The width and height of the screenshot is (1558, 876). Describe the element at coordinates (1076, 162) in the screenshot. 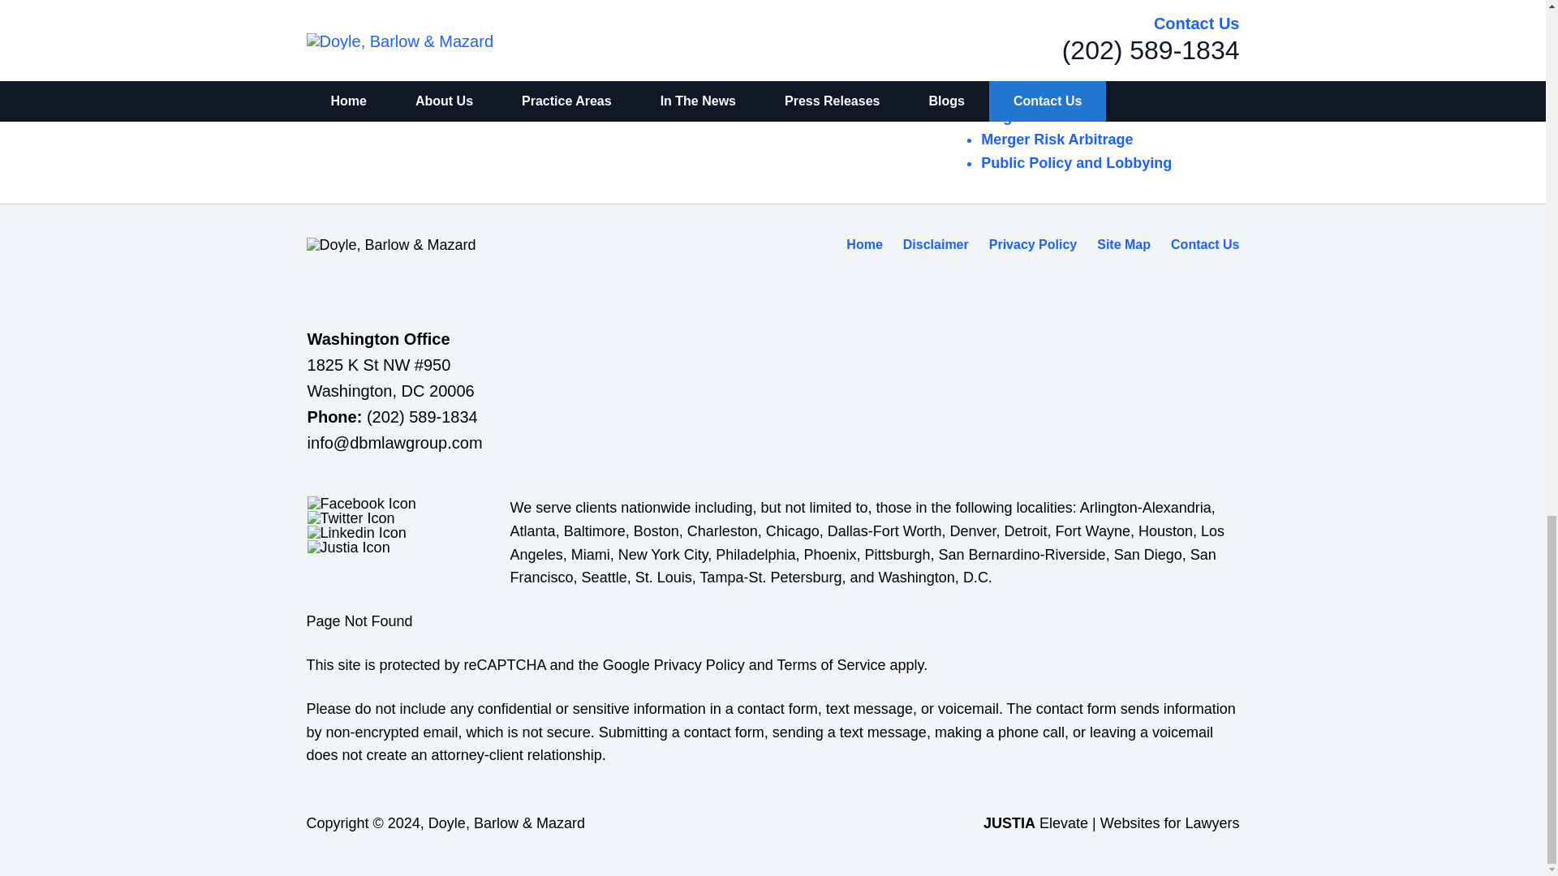

I see `Public Policy and Lobbying` at that location.